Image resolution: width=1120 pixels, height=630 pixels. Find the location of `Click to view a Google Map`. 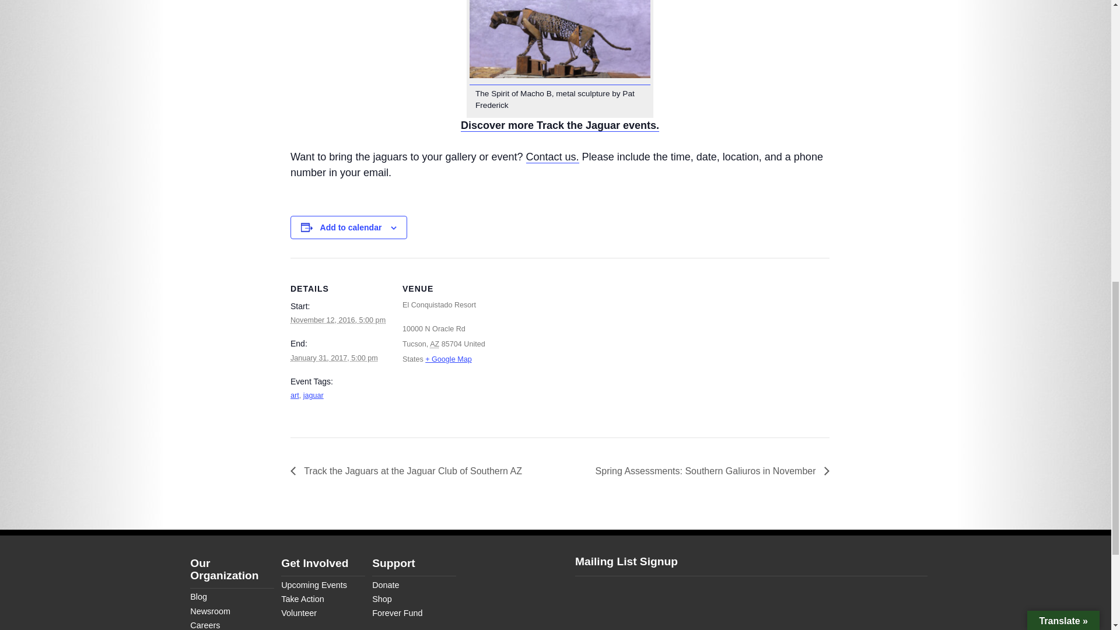

Click to view a Google Map is located at coordinates (448, 359).